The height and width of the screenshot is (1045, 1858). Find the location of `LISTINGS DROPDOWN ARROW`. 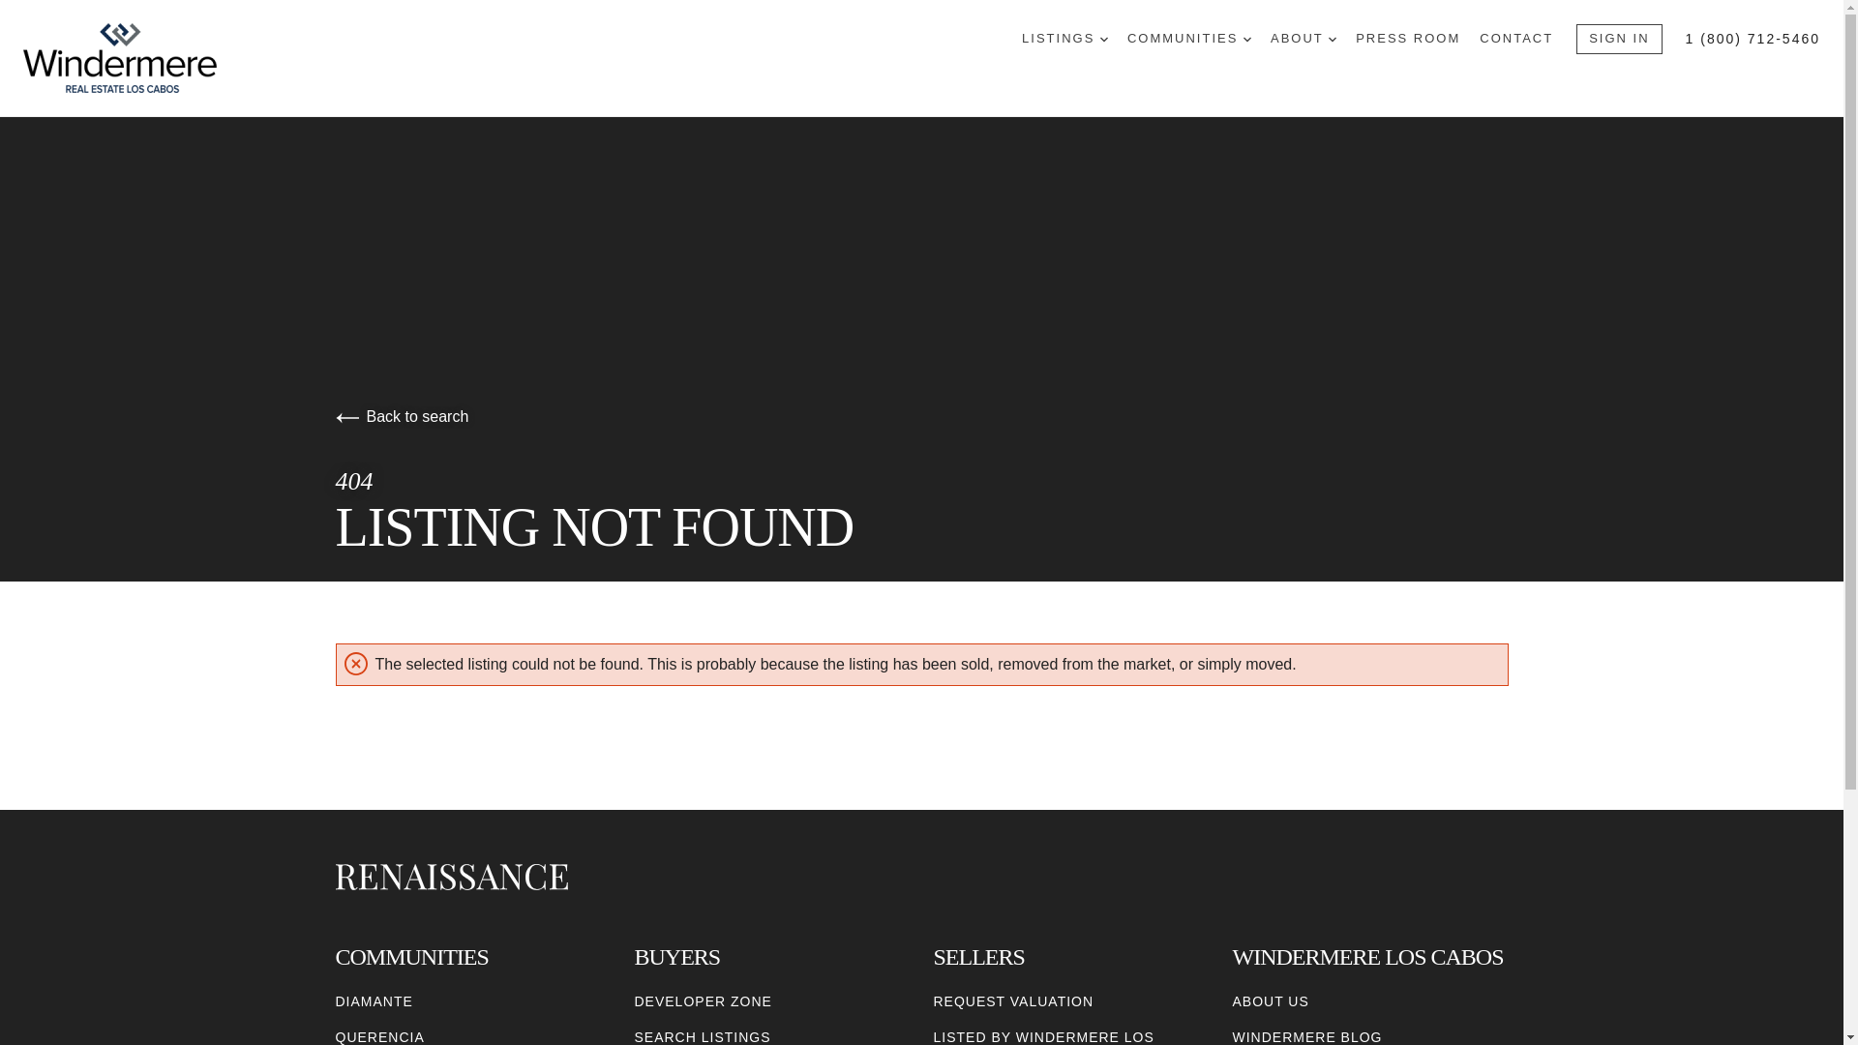

LISTINGS DROPDOWN ARROW is located at coordinates (1064, 39).